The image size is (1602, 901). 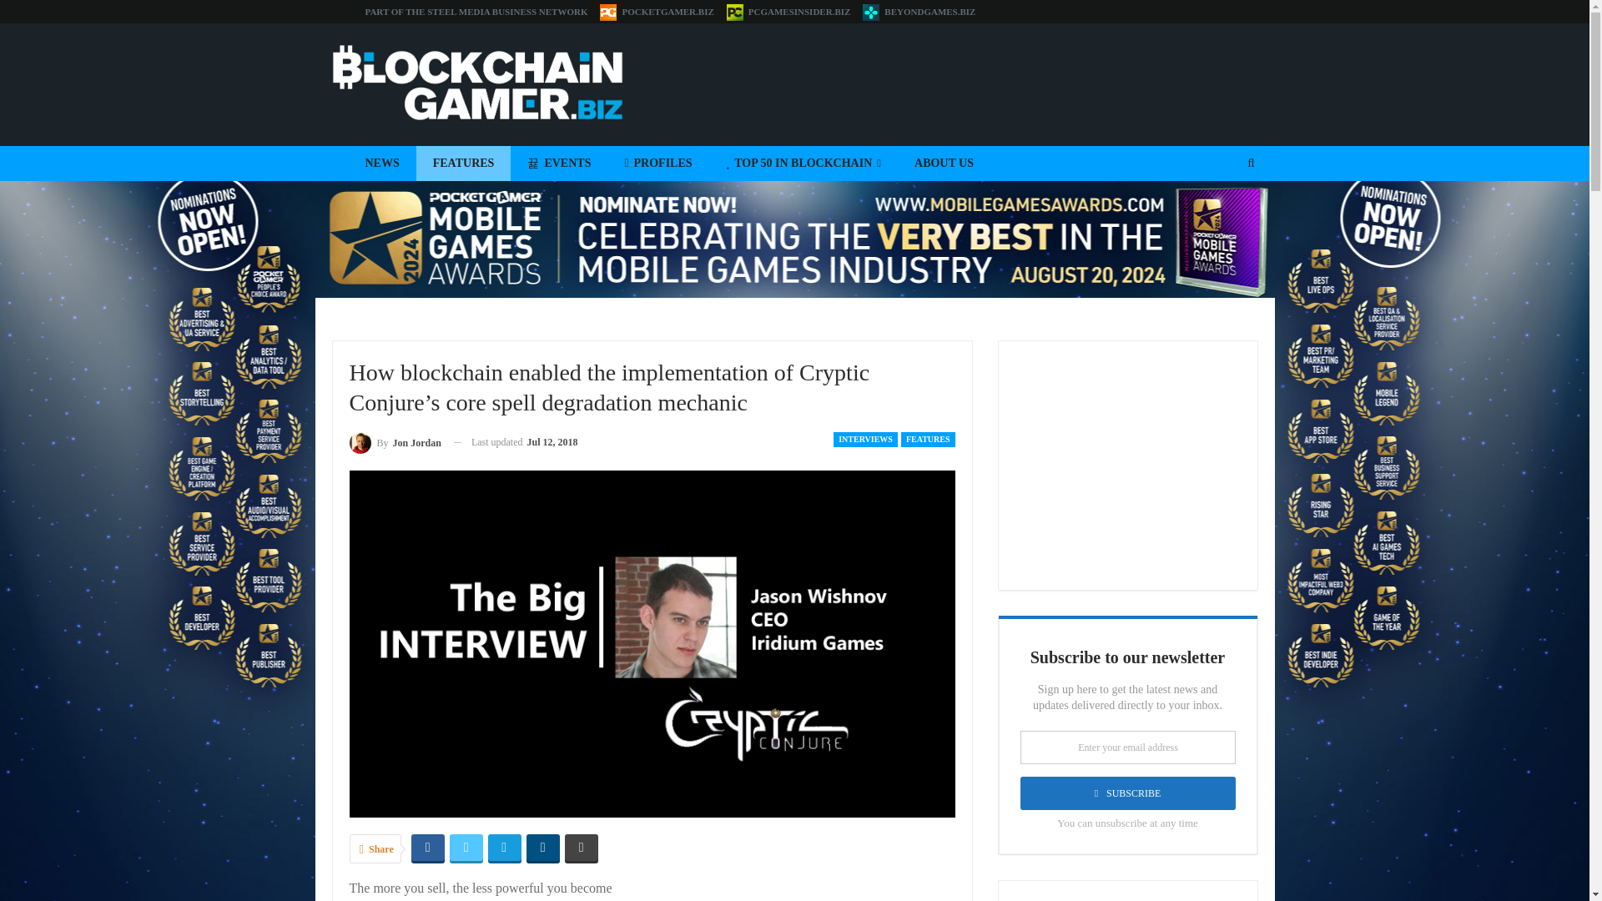 What do you see at coordinates (943, 164) in the screenshot?
I see `ABOUT US` at bounding box center [943, 164].